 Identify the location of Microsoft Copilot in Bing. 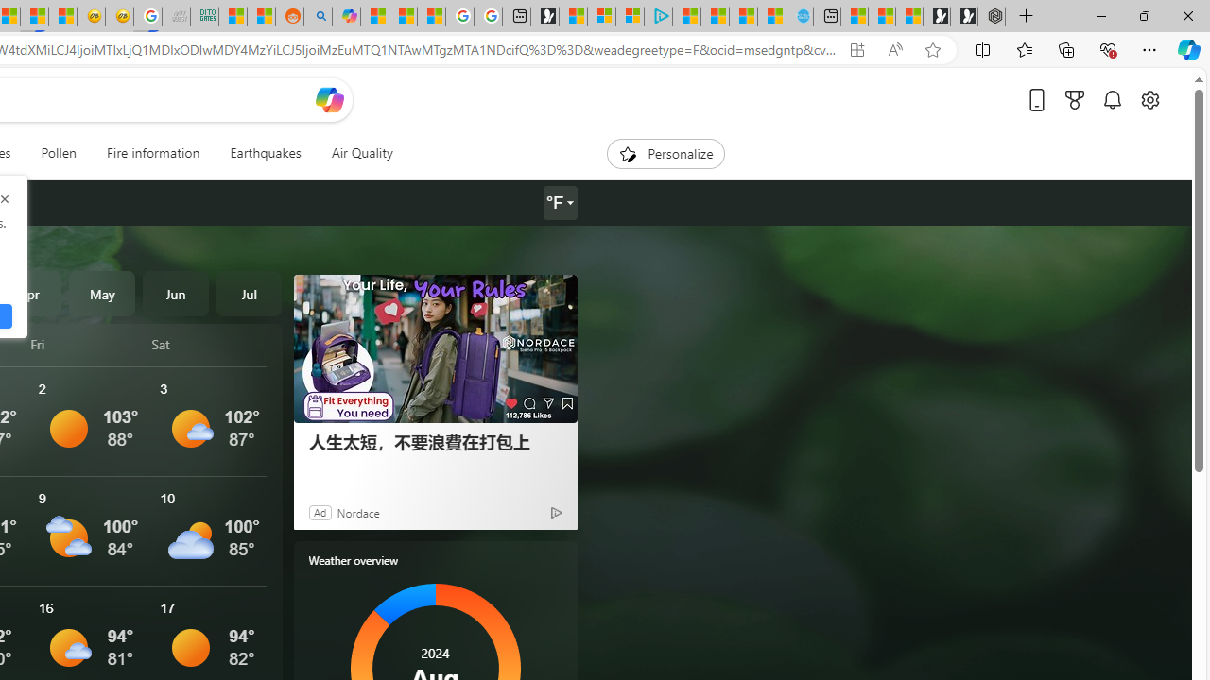
(346, 17).